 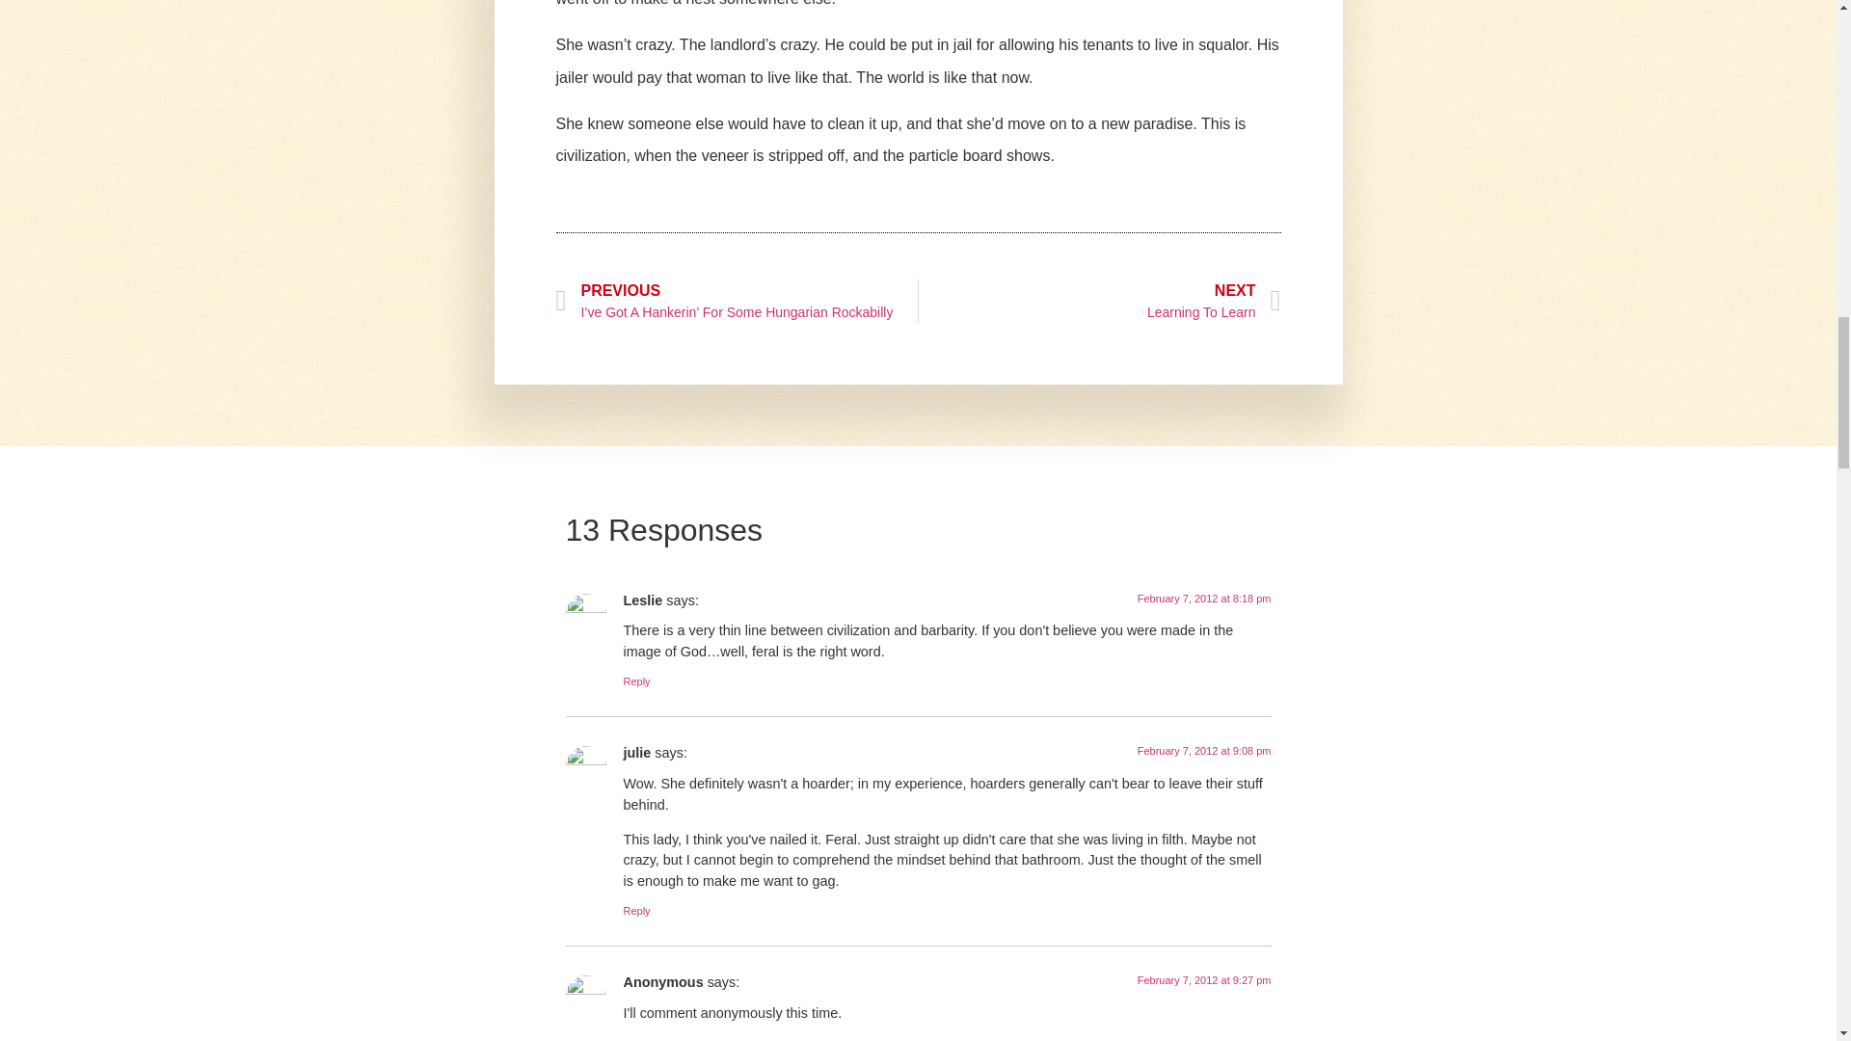 I want to click on Reply, so click(x=635, y=910).